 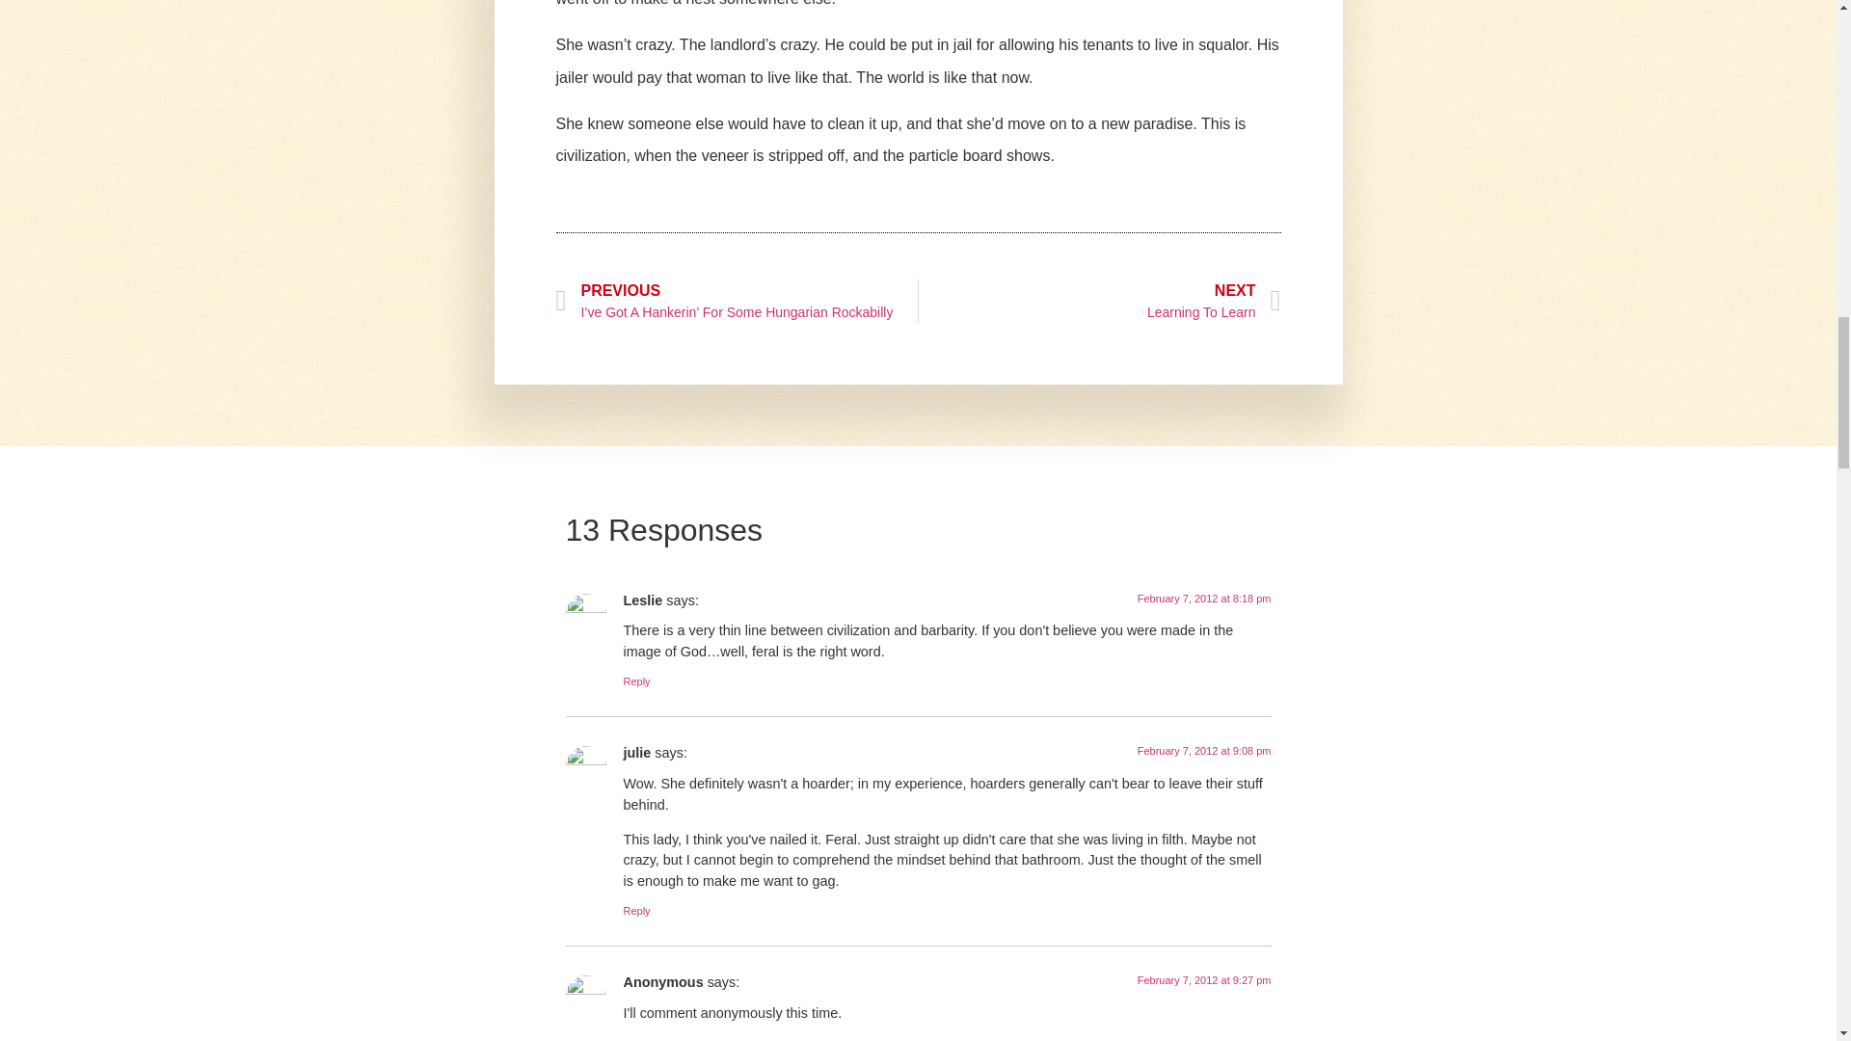 I want to click on Reply, so click(x=635, y=910).